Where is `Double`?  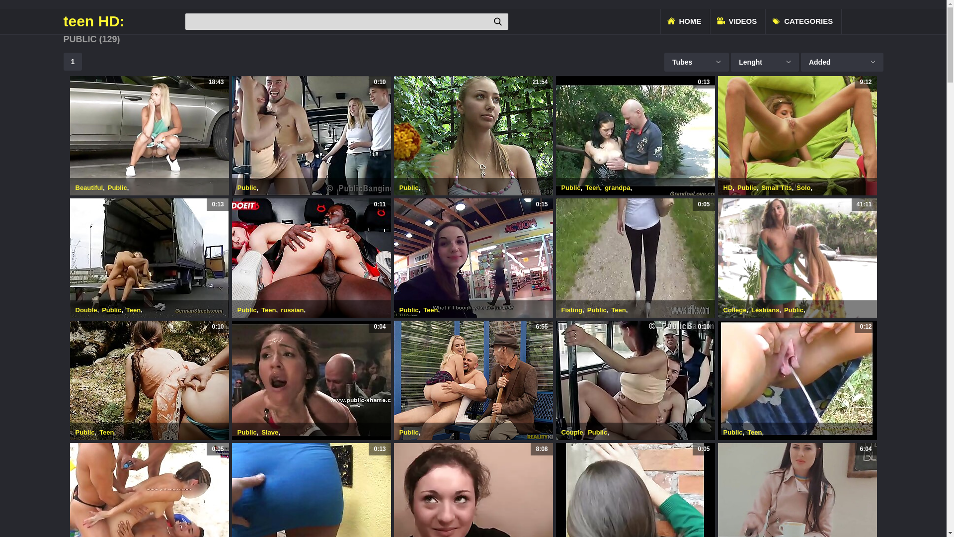
Double is located at coordinates (86, 310).